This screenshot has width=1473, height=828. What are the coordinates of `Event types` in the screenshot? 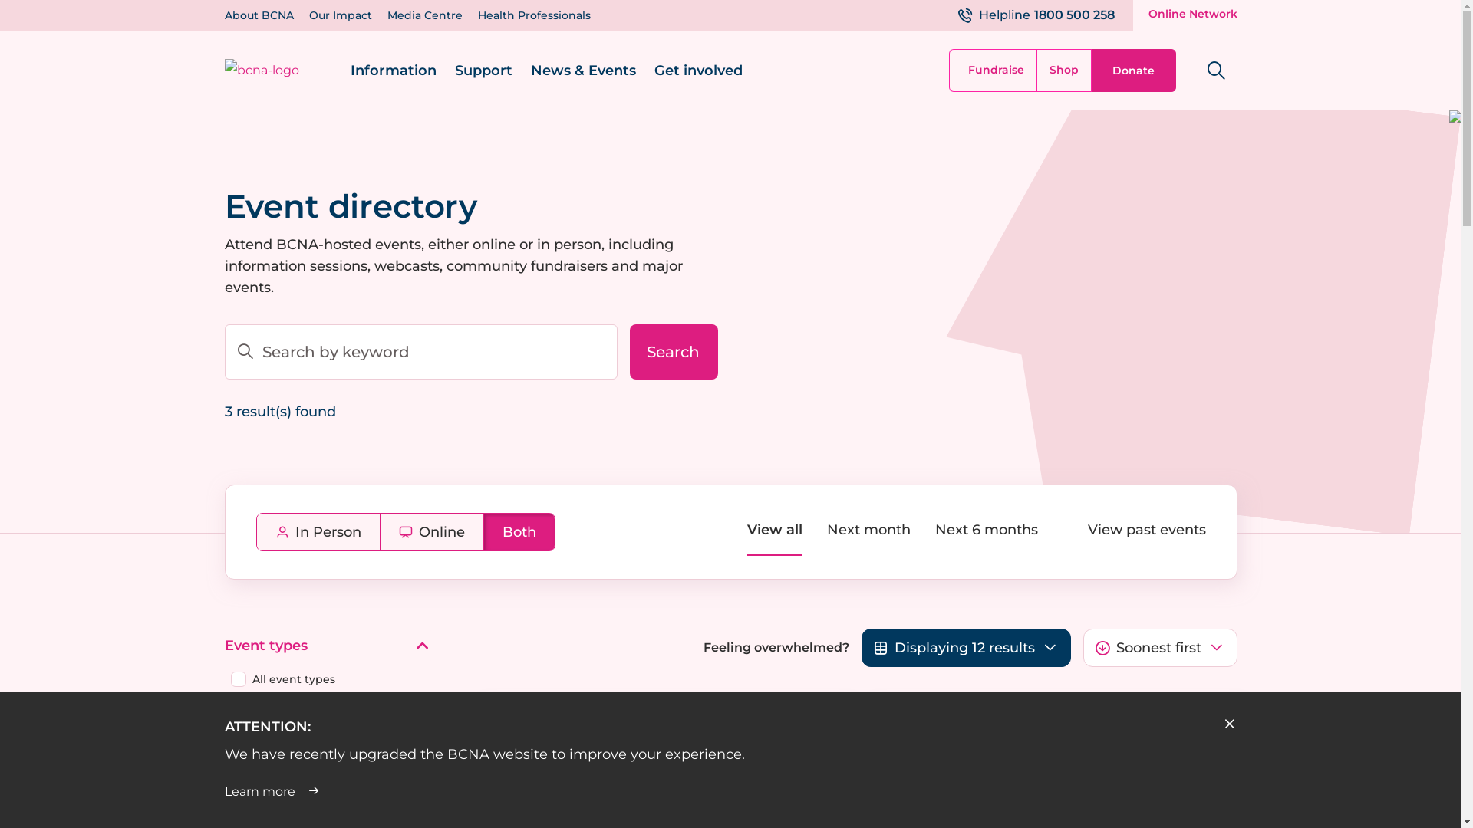 It's located at (327, 646).